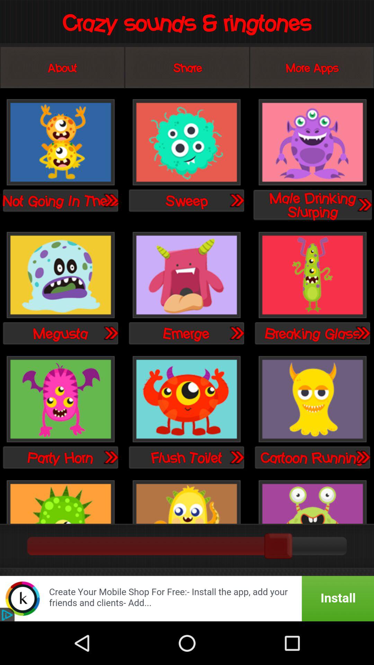  I want to click on go forword, so click(110, 333).